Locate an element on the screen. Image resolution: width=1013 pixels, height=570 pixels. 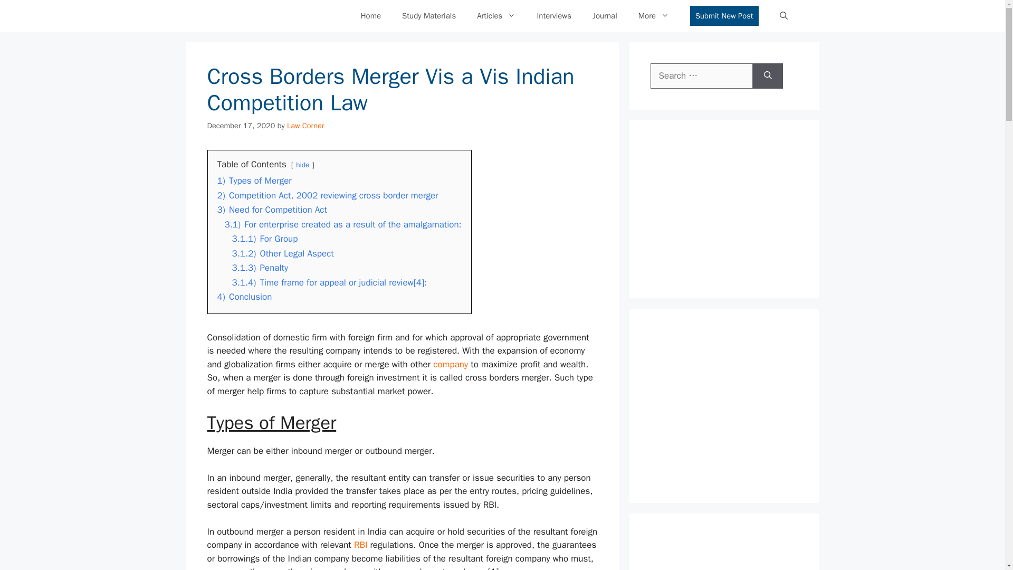
Submit New Post is located at coordinates (724, 16).